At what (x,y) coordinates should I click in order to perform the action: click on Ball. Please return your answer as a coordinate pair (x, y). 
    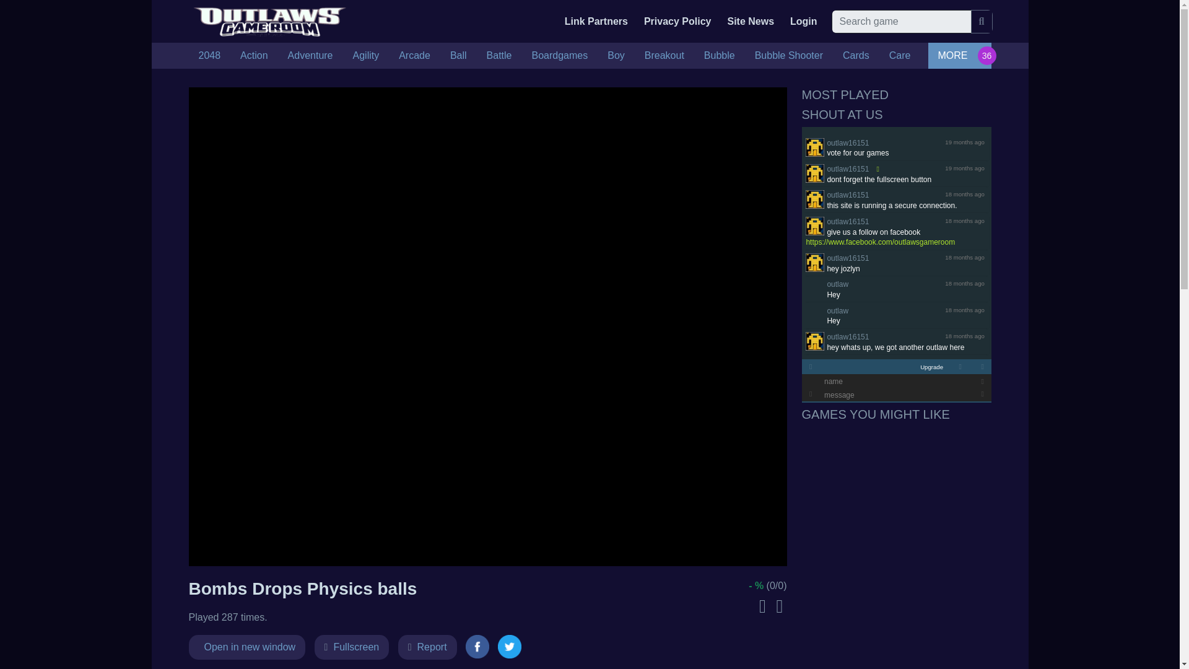
    Looking at the image, I should click on (458, 56).